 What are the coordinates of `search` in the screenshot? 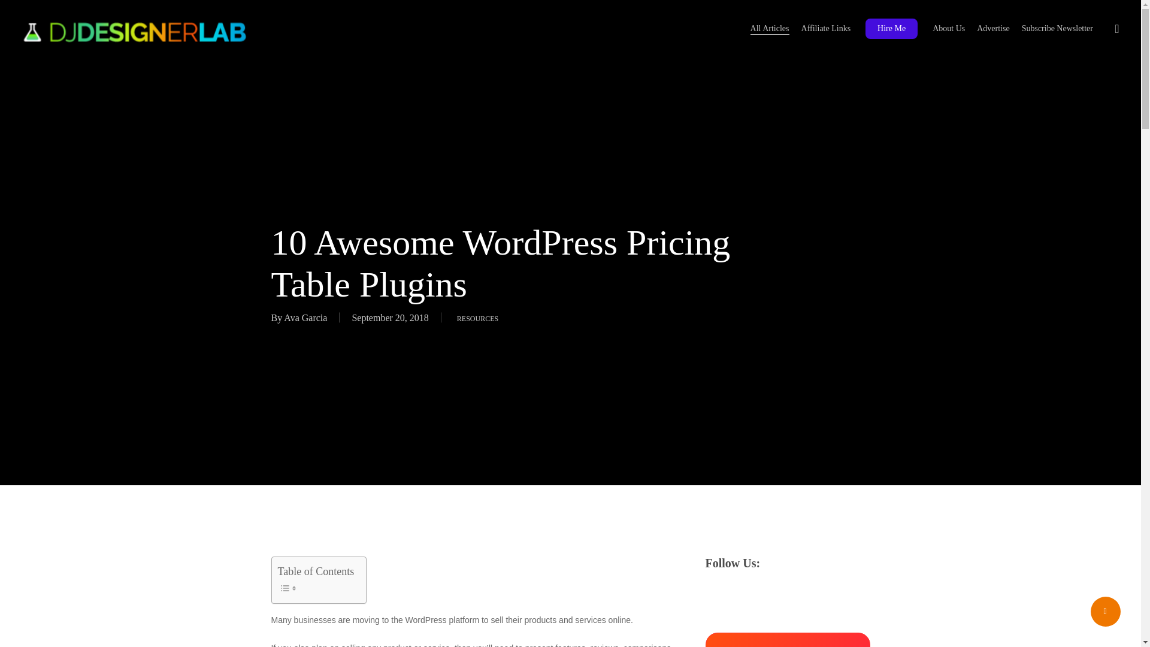 It's located at (1116, 29).